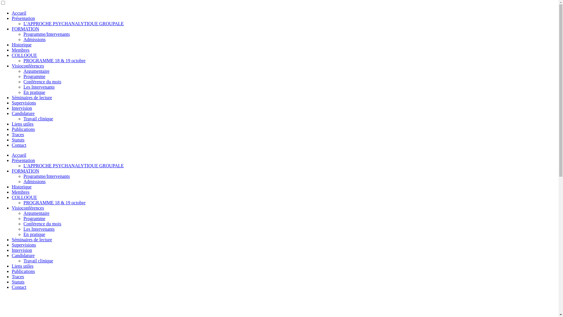 The width and height of the screenshot is (563, 317). What do you see at coordinates (55, 60) in the screenshot?
I see `PROGRAMME 18 & 19 octobre` at bounding box center [55, 60].